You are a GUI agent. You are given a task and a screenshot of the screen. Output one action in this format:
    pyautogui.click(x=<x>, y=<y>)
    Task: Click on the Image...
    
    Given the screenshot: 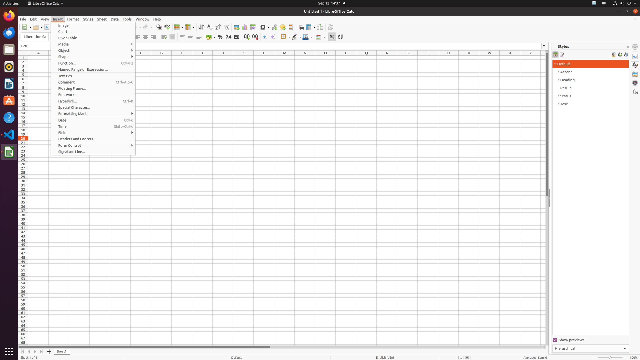 What is the action you would take?
    pyautogui.click(x=93, y=25)
    